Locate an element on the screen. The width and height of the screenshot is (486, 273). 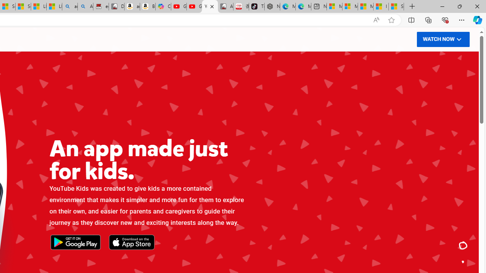
Download on the App Store is located at coordinates (131, 243).